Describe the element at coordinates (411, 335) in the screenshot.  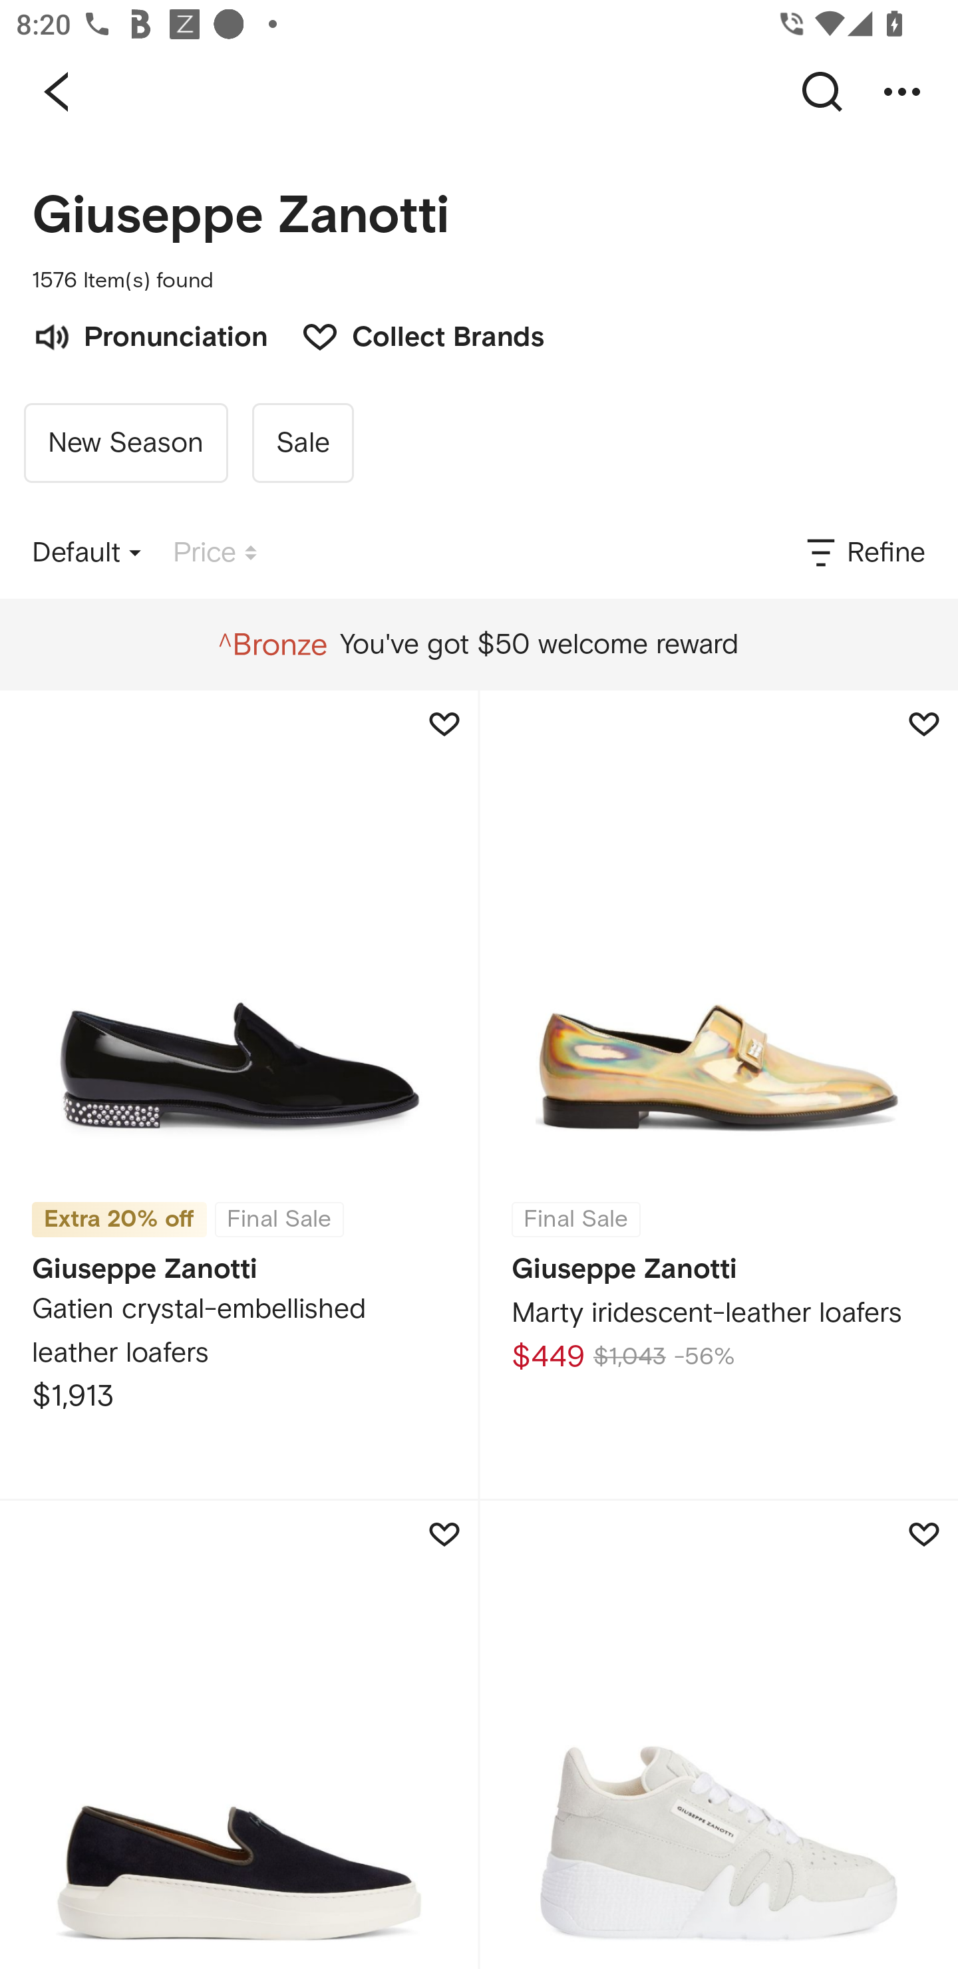
I see `Collect Brands` at that location.